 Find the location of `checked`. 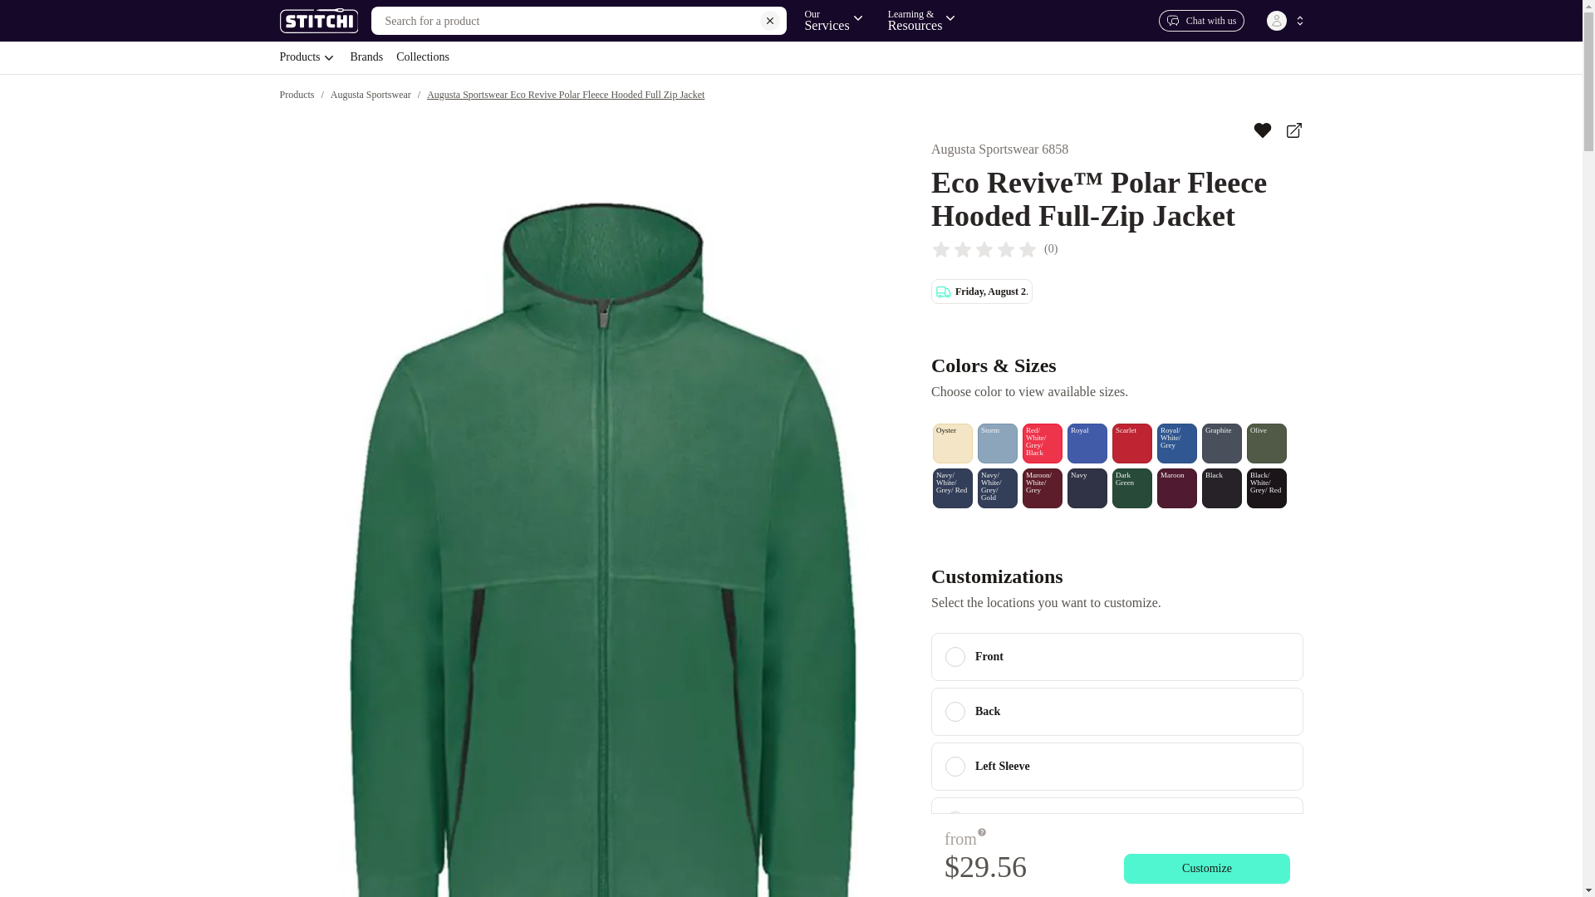

checked is located at coordinates (955, 767).